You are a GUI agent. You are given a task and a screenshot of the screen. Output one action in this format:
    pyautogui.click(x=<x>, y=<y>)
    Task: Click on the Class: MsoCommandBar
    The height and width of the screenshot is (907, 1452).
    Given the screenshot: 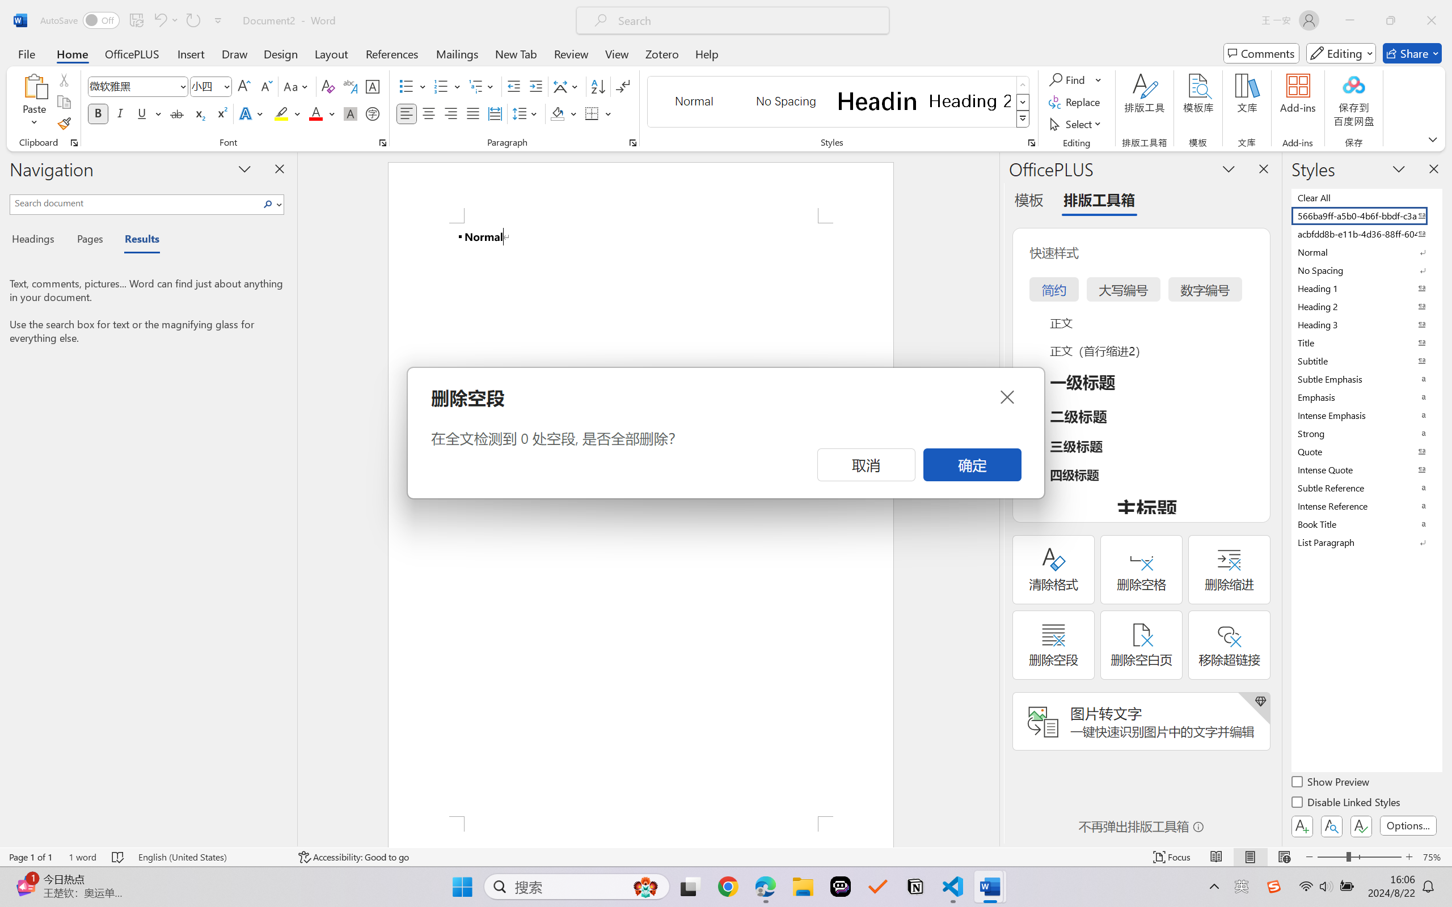 What is the action you would take?
    pyautogui.click(x=726, y=857)
    